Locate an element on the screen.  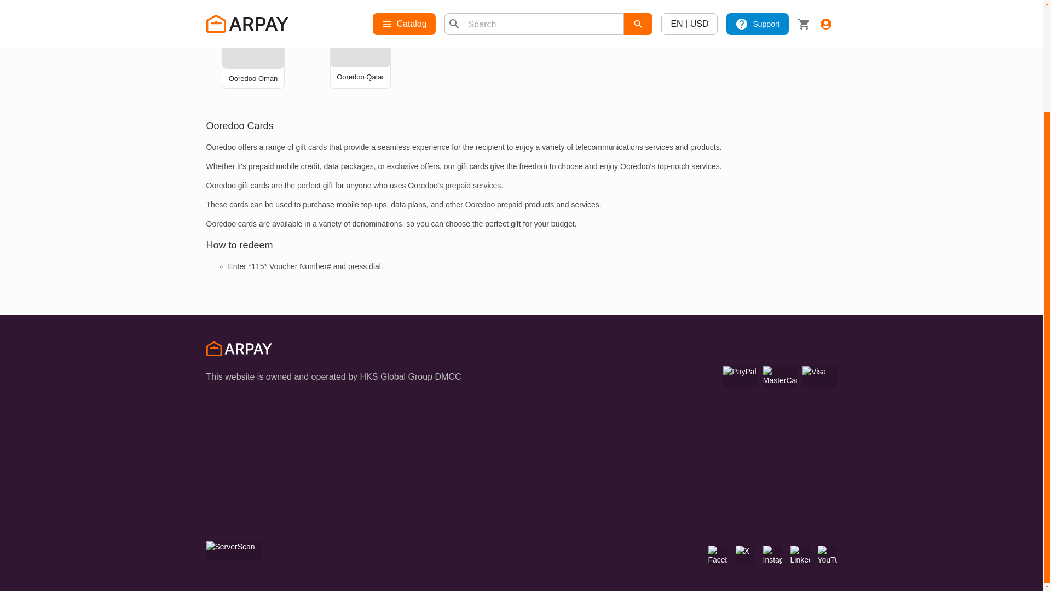
Ooredoo Qatar is located at coordinates (360, 77).